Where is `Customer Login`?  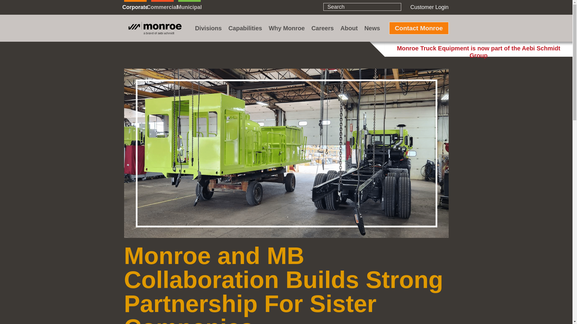 Customer Login is located at coordinates (429, 7).